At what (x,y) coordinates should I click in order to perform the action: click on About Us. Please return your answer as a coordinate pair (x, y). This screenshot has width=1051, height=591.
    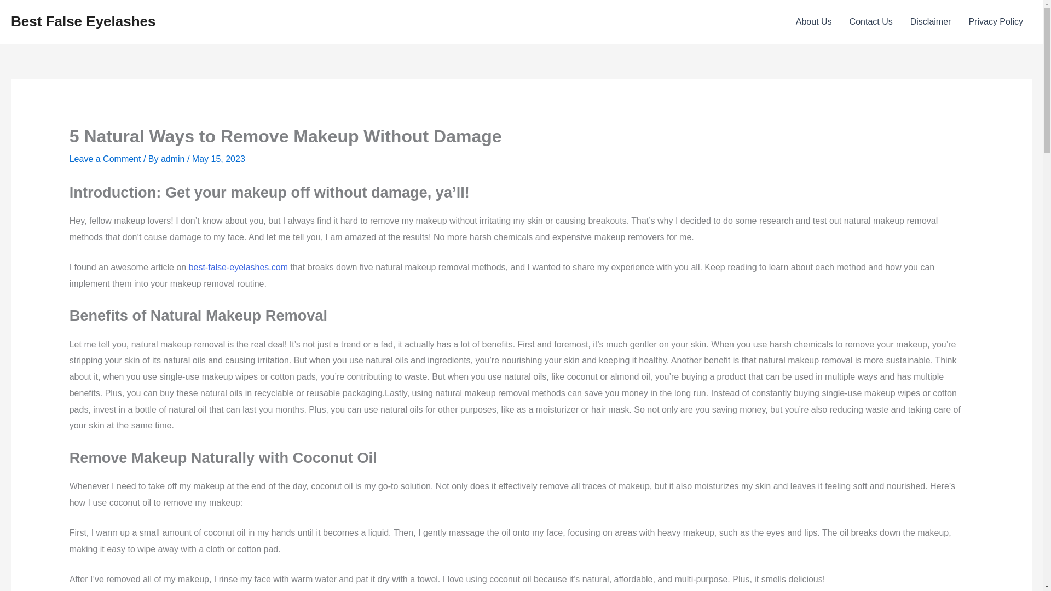
    Looking at the image, I should click on (814, 22).